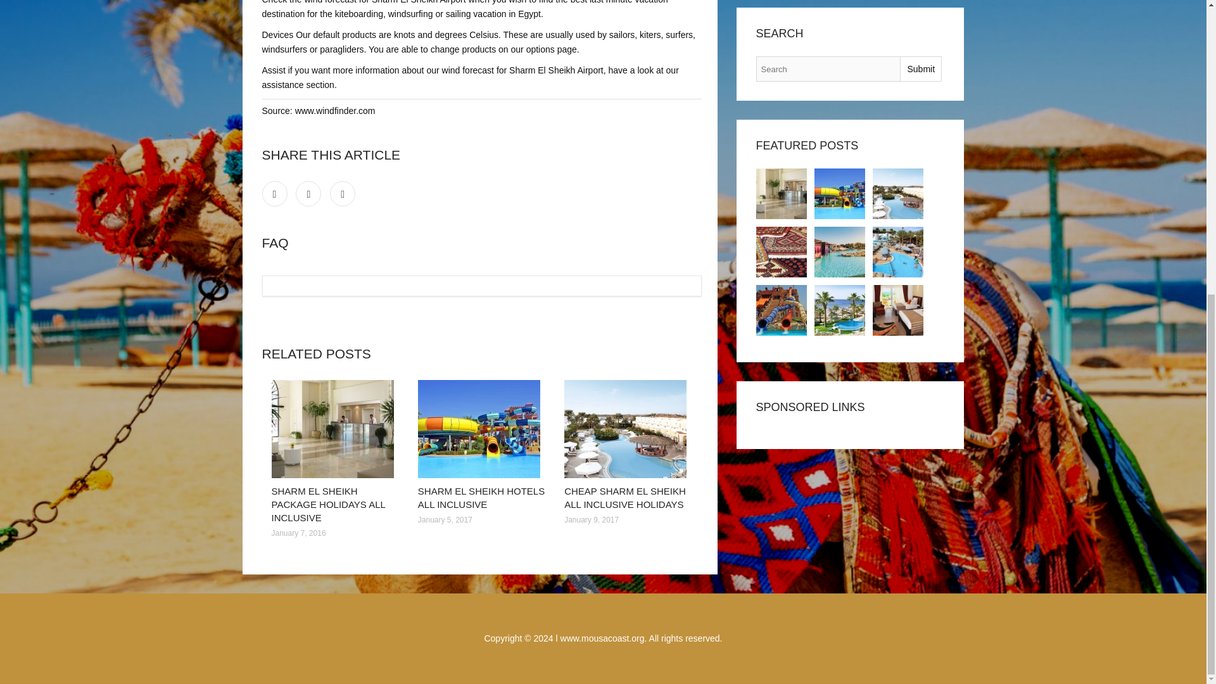 The width and height of the screenshot is (1216, 684). Describe the element at coordinates (898, 193) in the screenshot. I see `Cheap Sharm El Sheikh All Inclusive Holidays` at that location.